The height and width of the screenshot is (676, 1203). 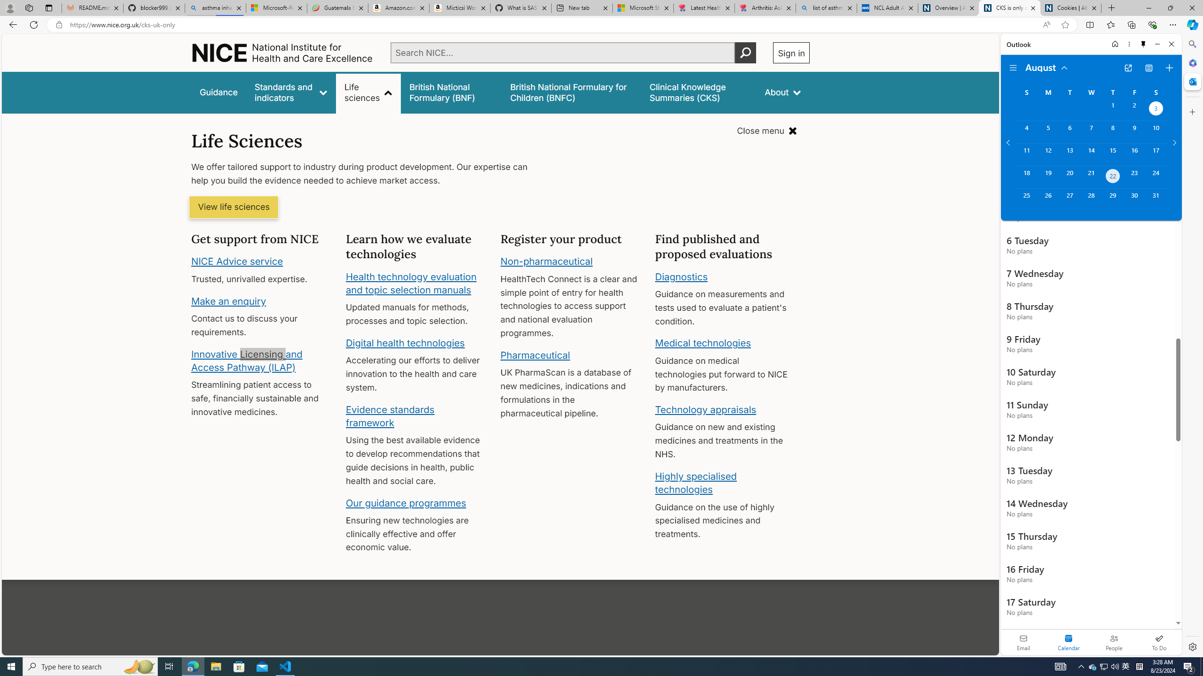 I want to click on Perform search, so click(x=746, y=53).